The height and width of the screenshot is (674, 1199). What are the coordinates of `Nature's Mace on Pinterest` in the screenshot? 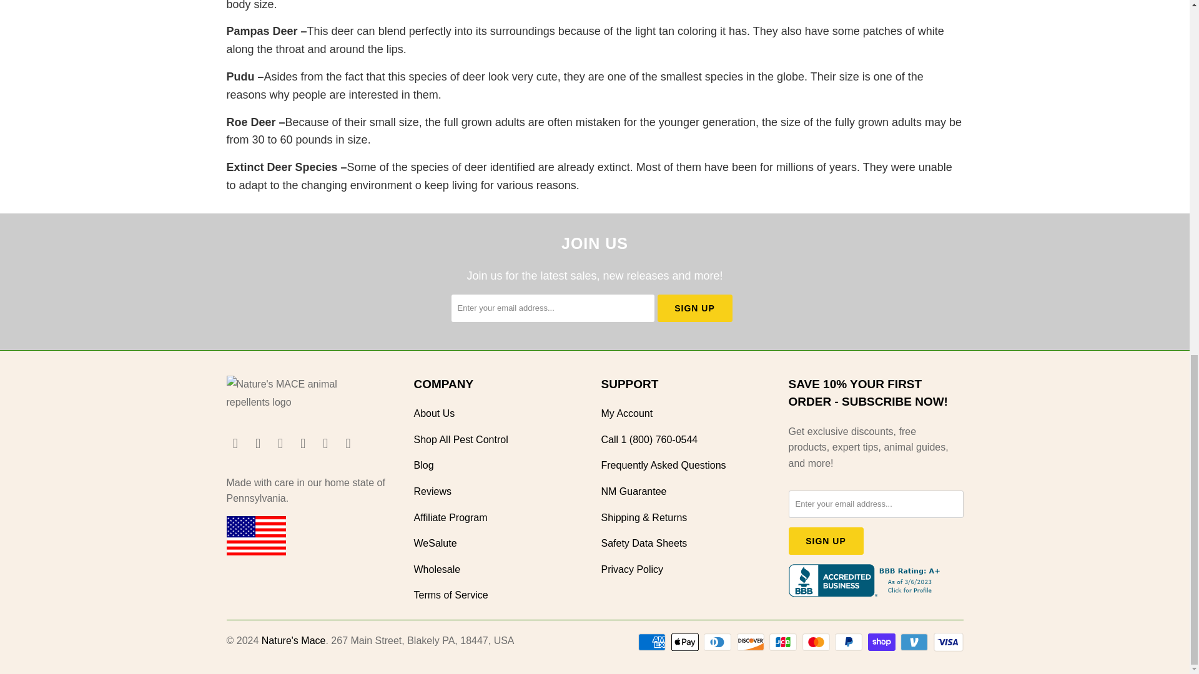 It's located at (303, 443).